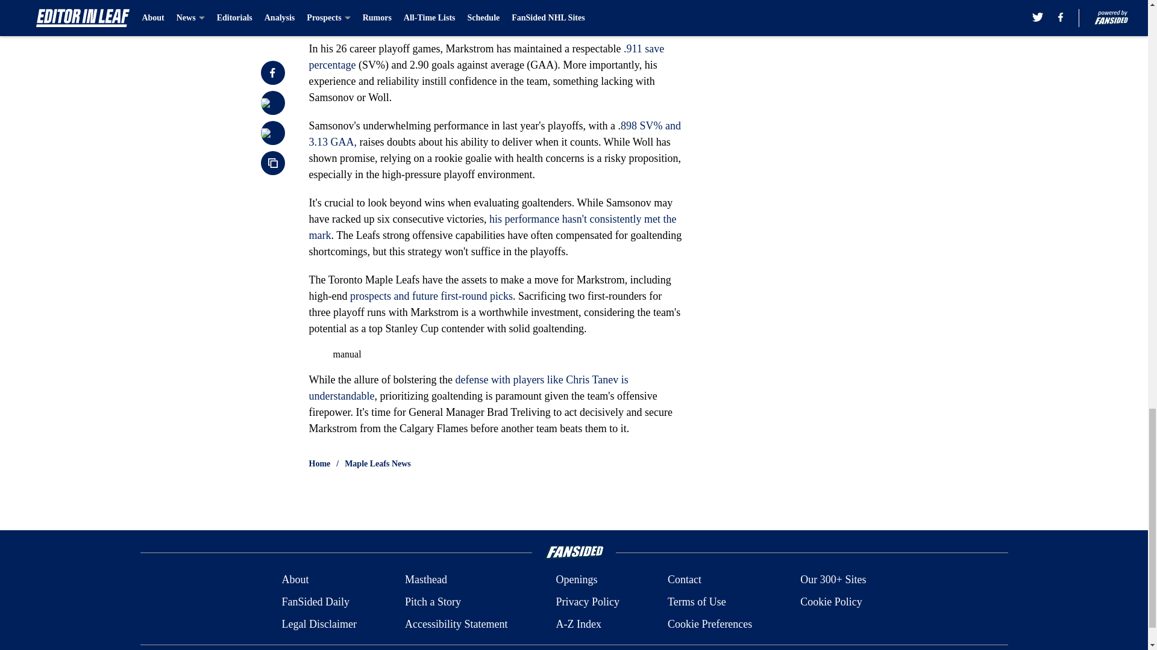  Describe the element at coordinates (576, 580) in the screenshot. I see `Openings` at that location.